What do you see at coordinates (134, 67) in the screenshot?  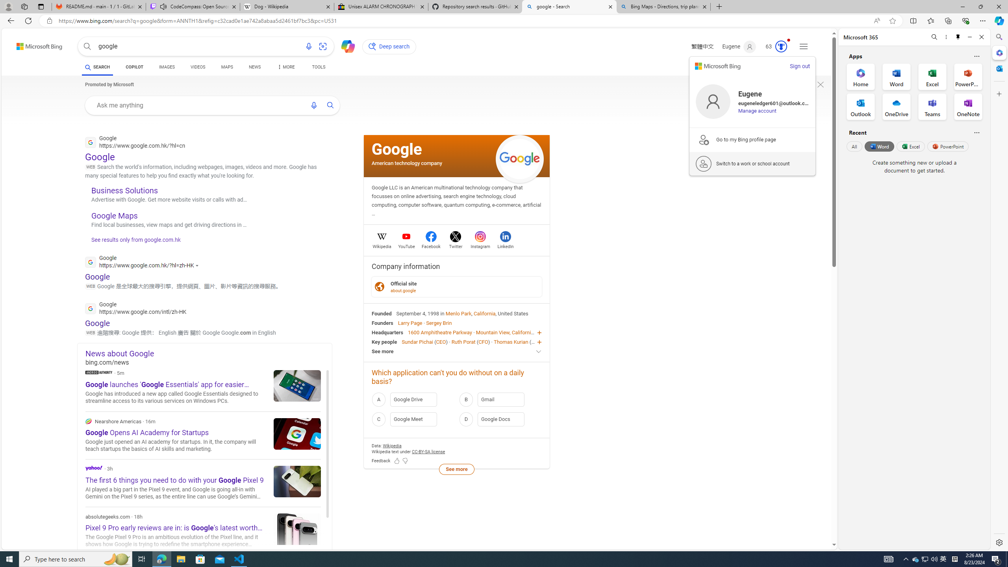 I see `COPILOT` at bounding box center [134, 67].